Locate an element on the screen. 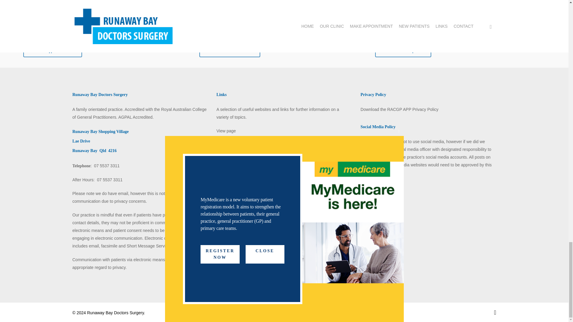 This screenshot has width=573, height=322. Make an Appointment is located at coordinates (53, 51).